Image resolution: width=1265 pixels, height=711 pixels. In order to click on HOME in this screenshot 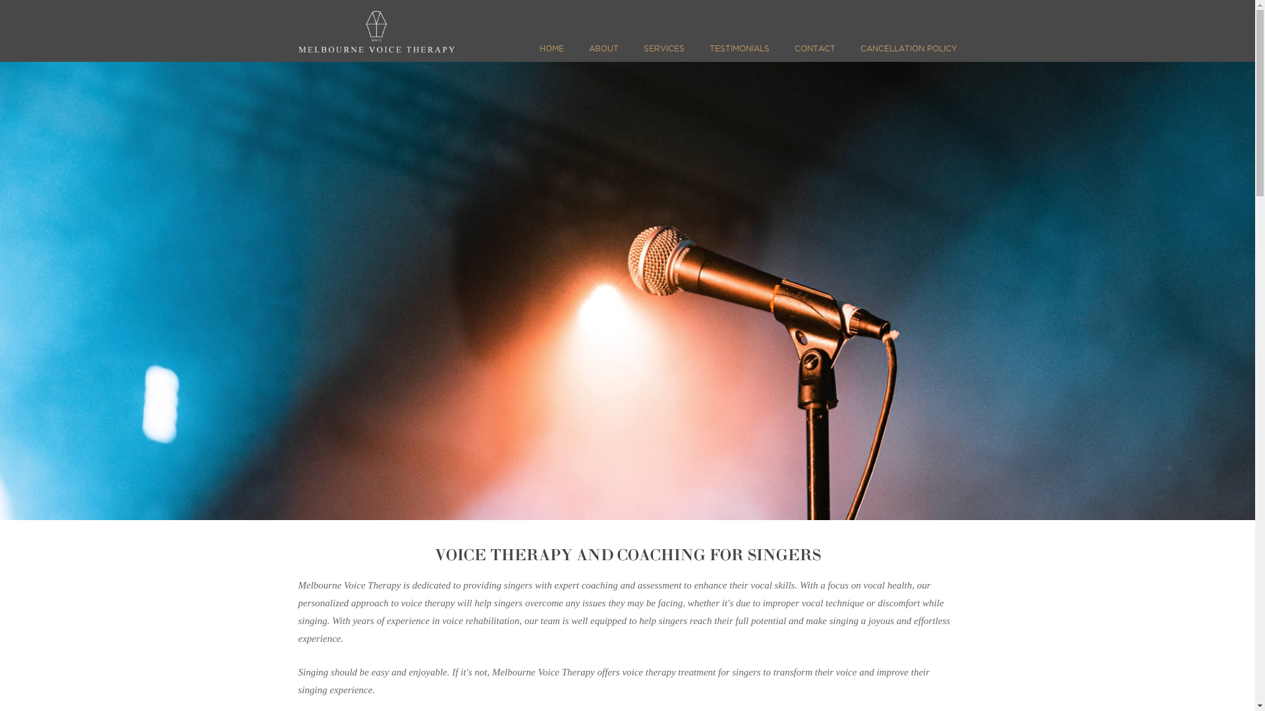, I will do `click(555, 53)`.